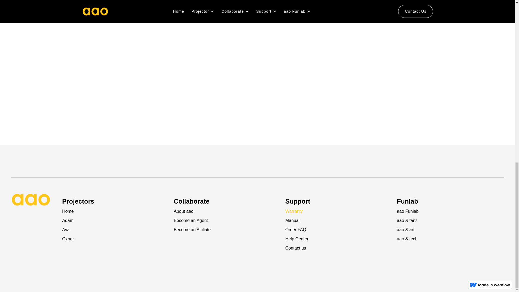  I want to click on Manual, so click(339, 221).